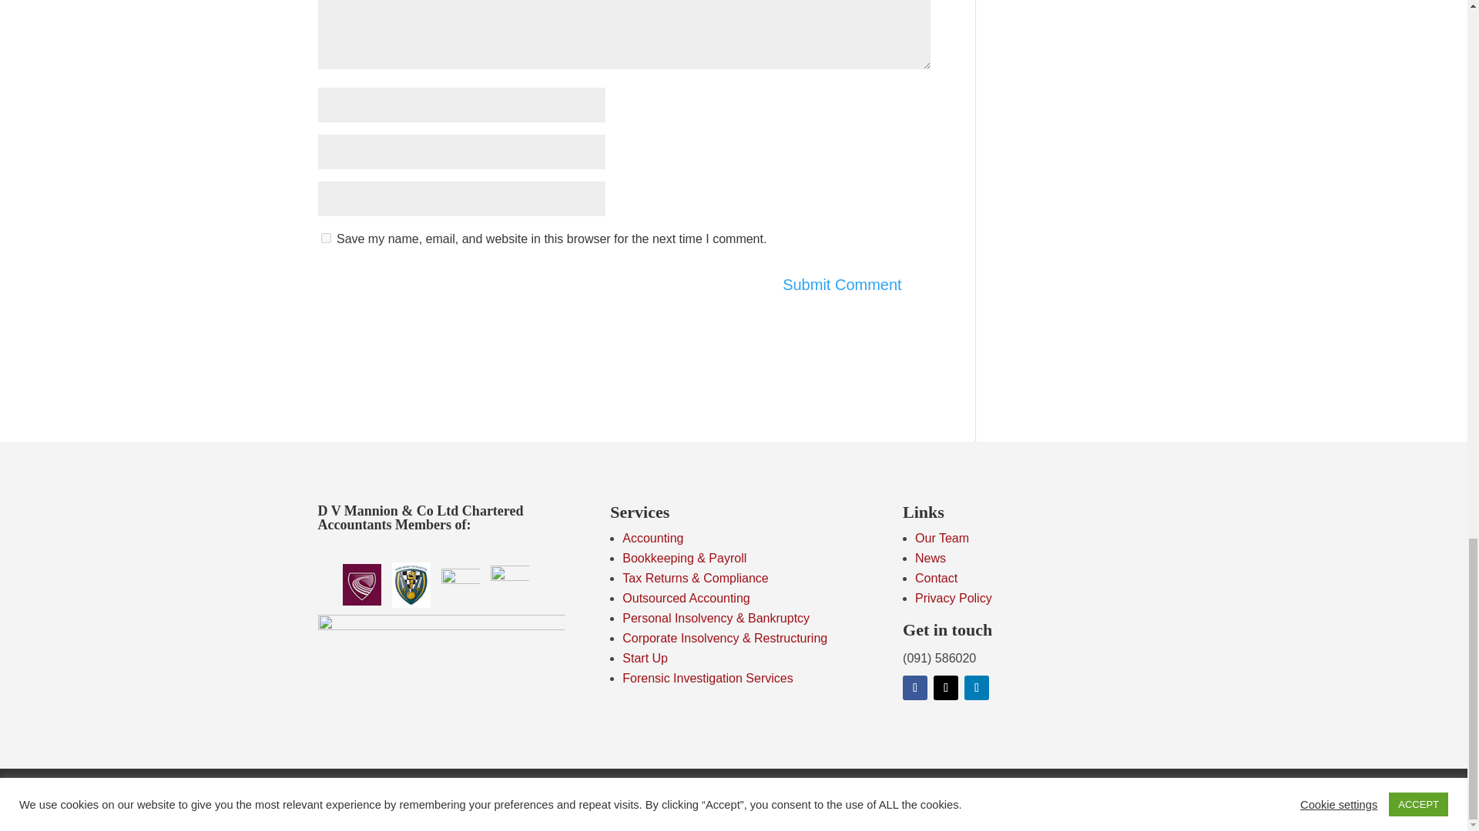 Image resolution: width=1479 pixels, height=831 pixels. What do you see at coordinates (325, 239) in the screenshot?
I see `yes` at bounding box center [325, 239].